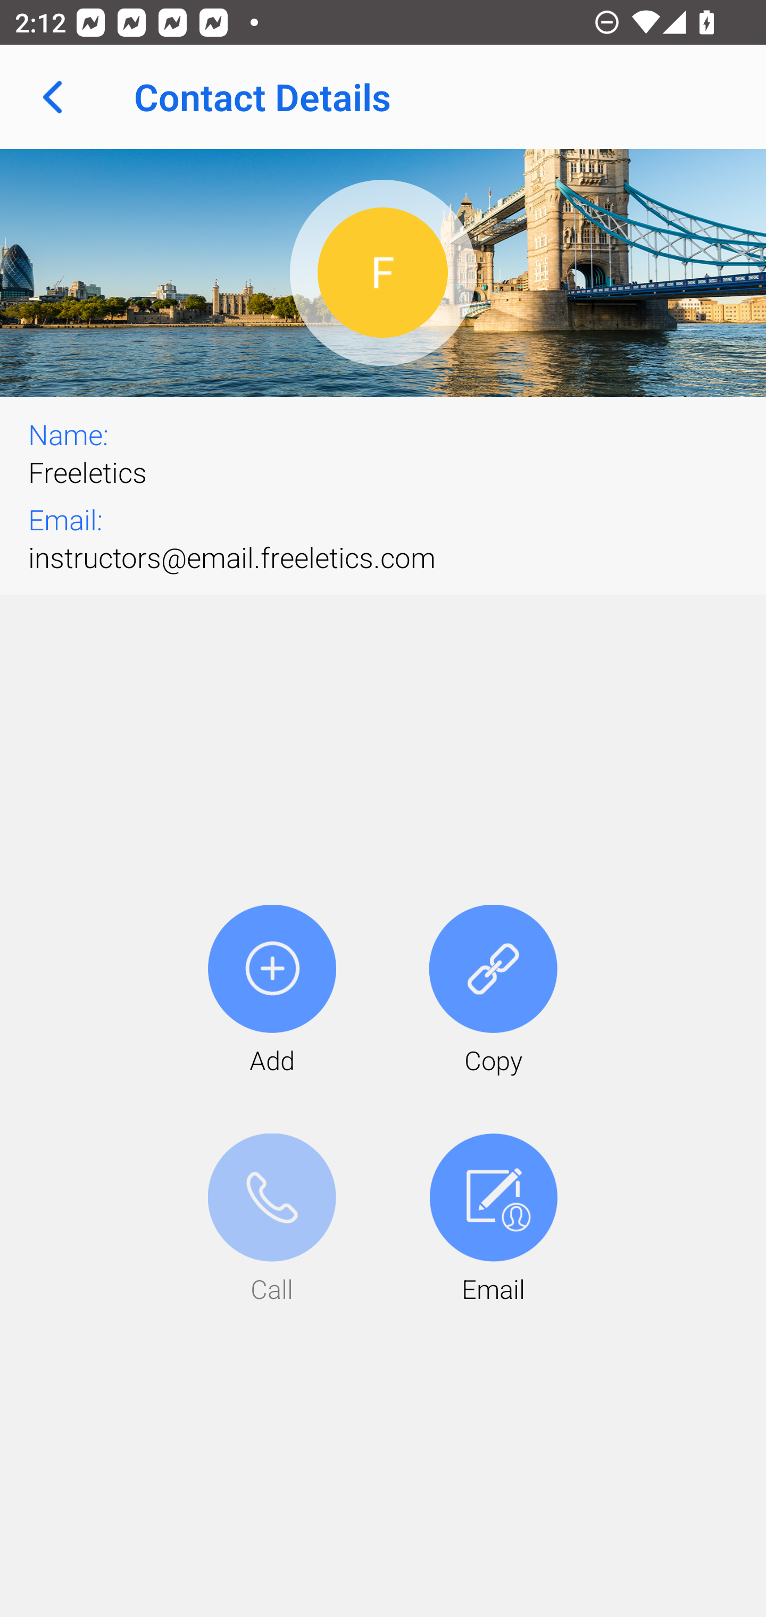  Describe the element at coordinates (272, 991) in the screenshot. I see `Add` at that location.